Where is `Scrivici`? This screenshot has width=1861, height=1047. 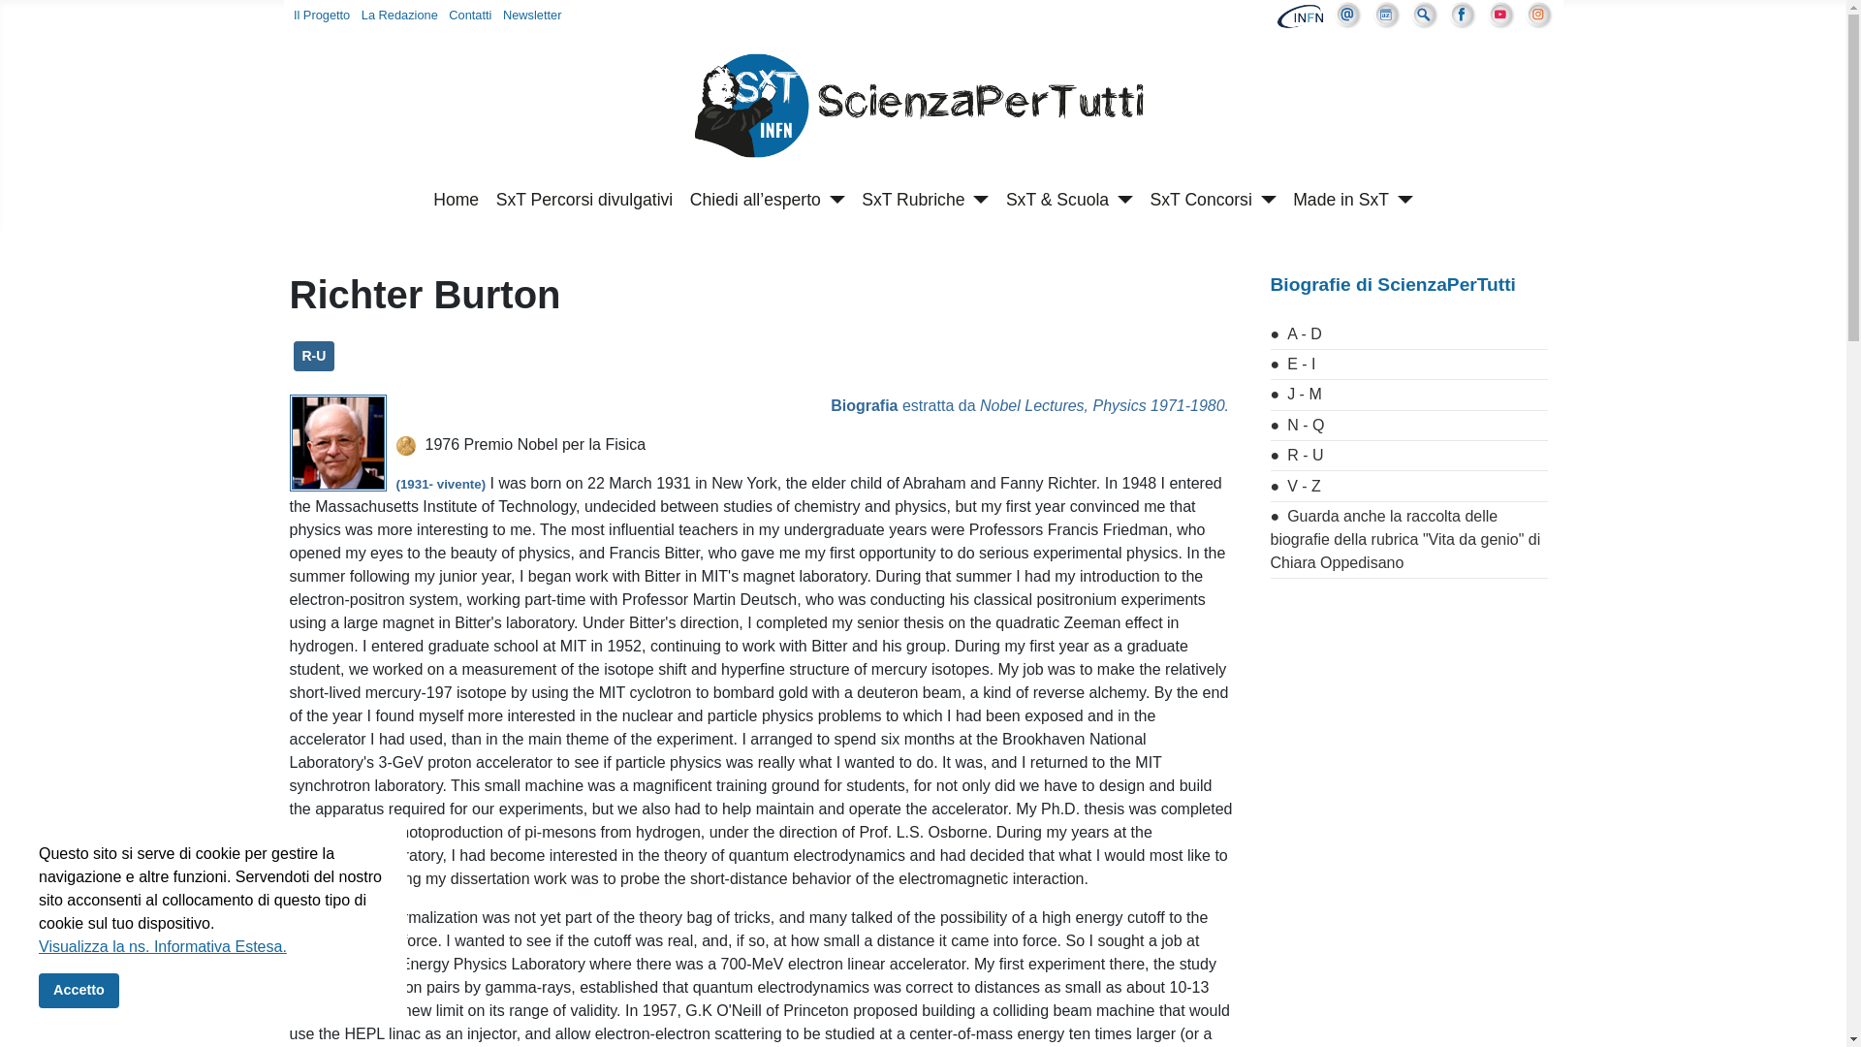
Scrivici is located at coordinates (469, 14).